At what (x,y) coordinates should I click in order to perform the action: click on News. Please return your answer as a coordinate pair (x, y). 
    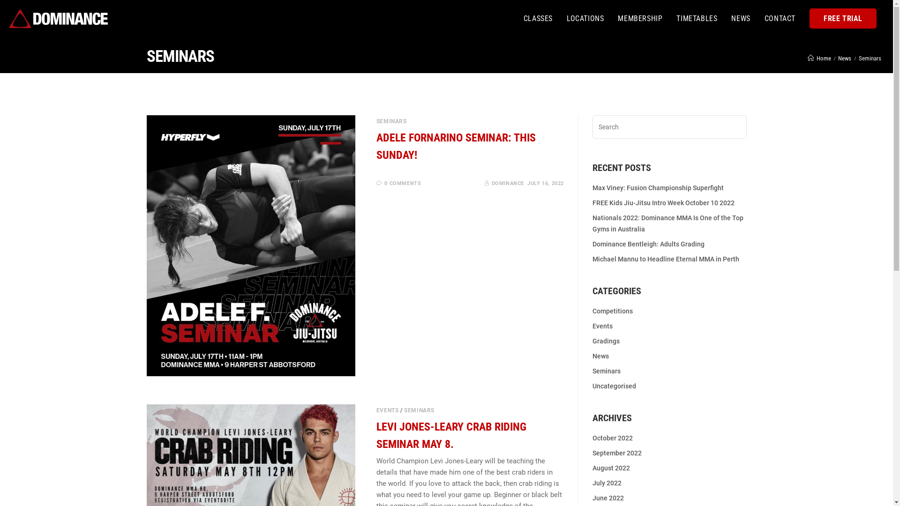
    Looking at the image, I should click on (845, 58).